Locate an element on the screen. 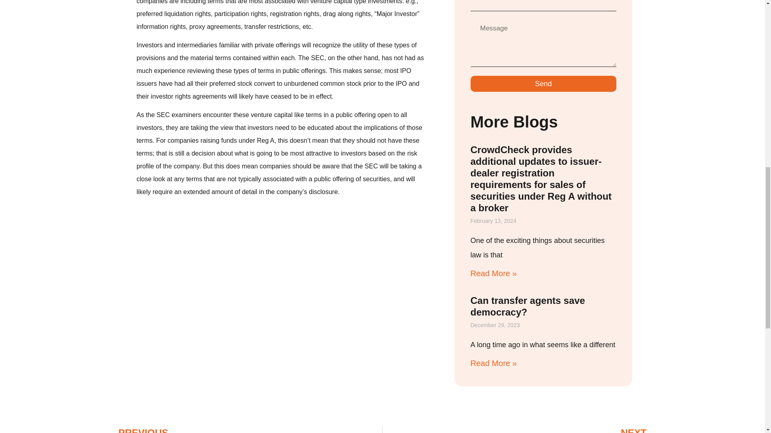 Image resolution: width=771 pixels, height=433 pixels. Send is located at coordinates (247, 429).